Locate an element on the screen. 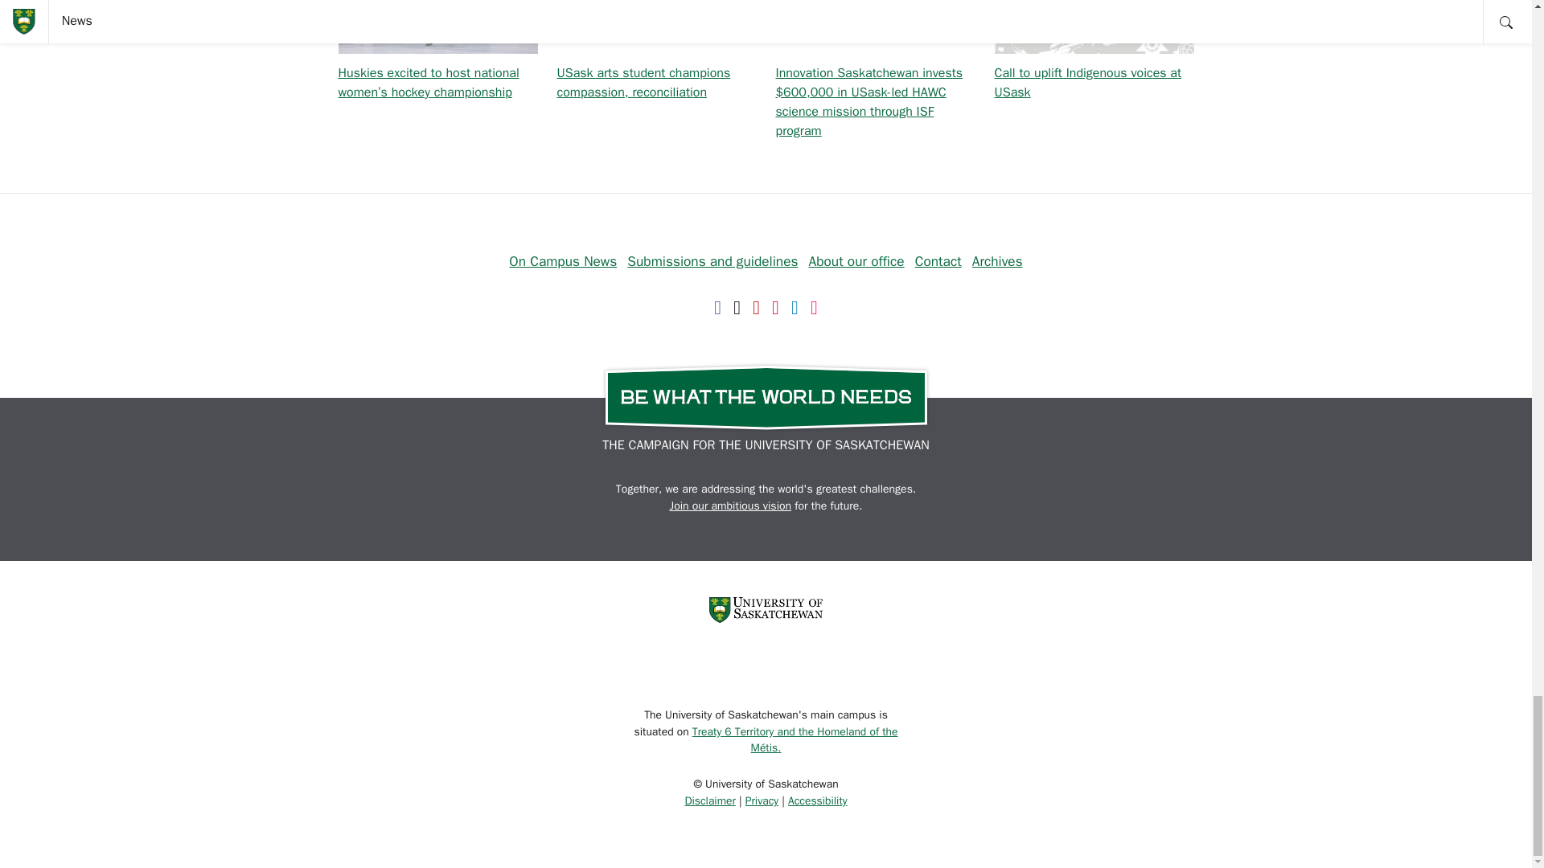 This screenshot has height=868, width=1544. Call to uplift Indigenous voices at USask is located at coordinates (1087, 83).